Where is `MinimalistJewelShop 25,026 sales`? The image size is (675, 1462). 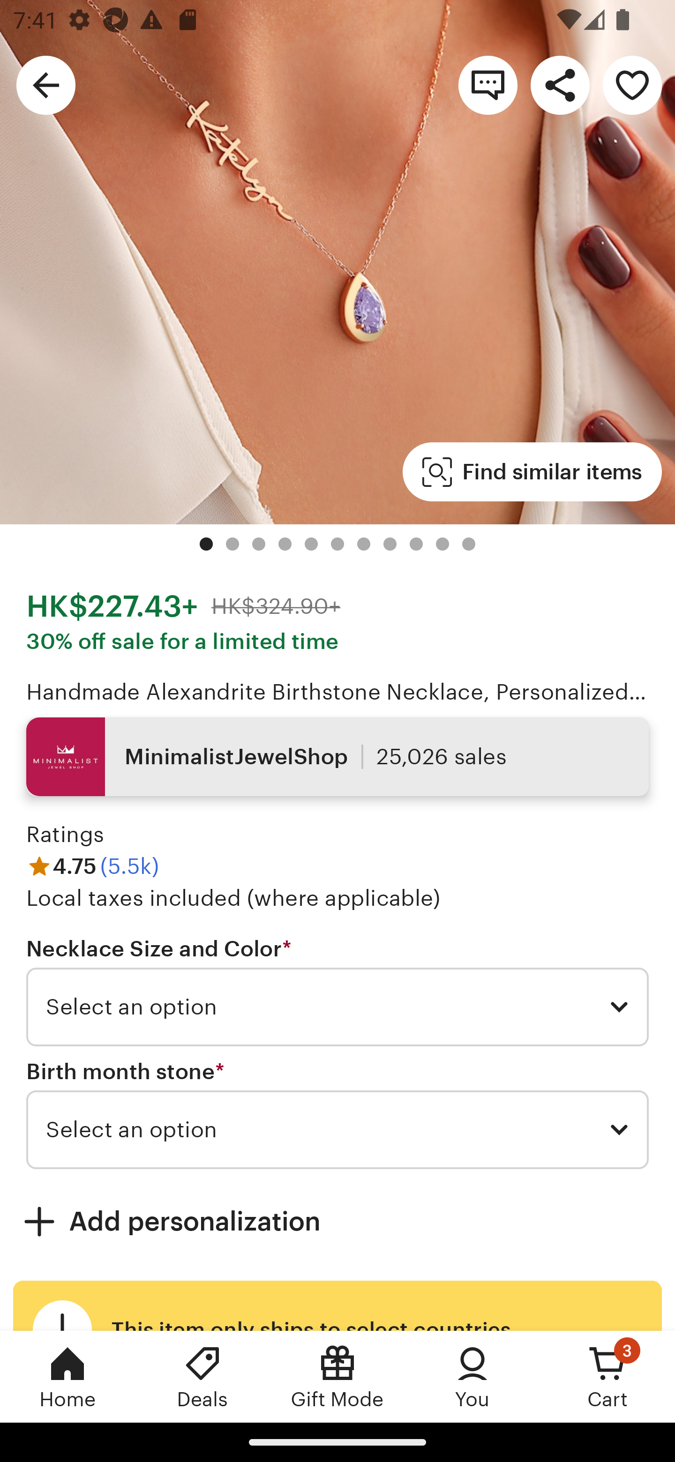
MinimalistJewelShop 25,026 sales is located at coordinates (337, 757).